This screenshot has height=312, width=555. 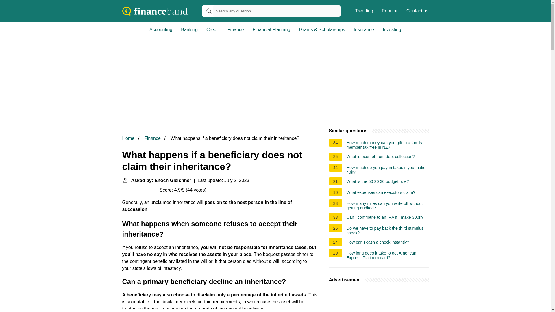 What do you see at coordinates (378, 243) in the screenshot?
I see `How can I cash a check instantly?` at bounding box center [378, 243].